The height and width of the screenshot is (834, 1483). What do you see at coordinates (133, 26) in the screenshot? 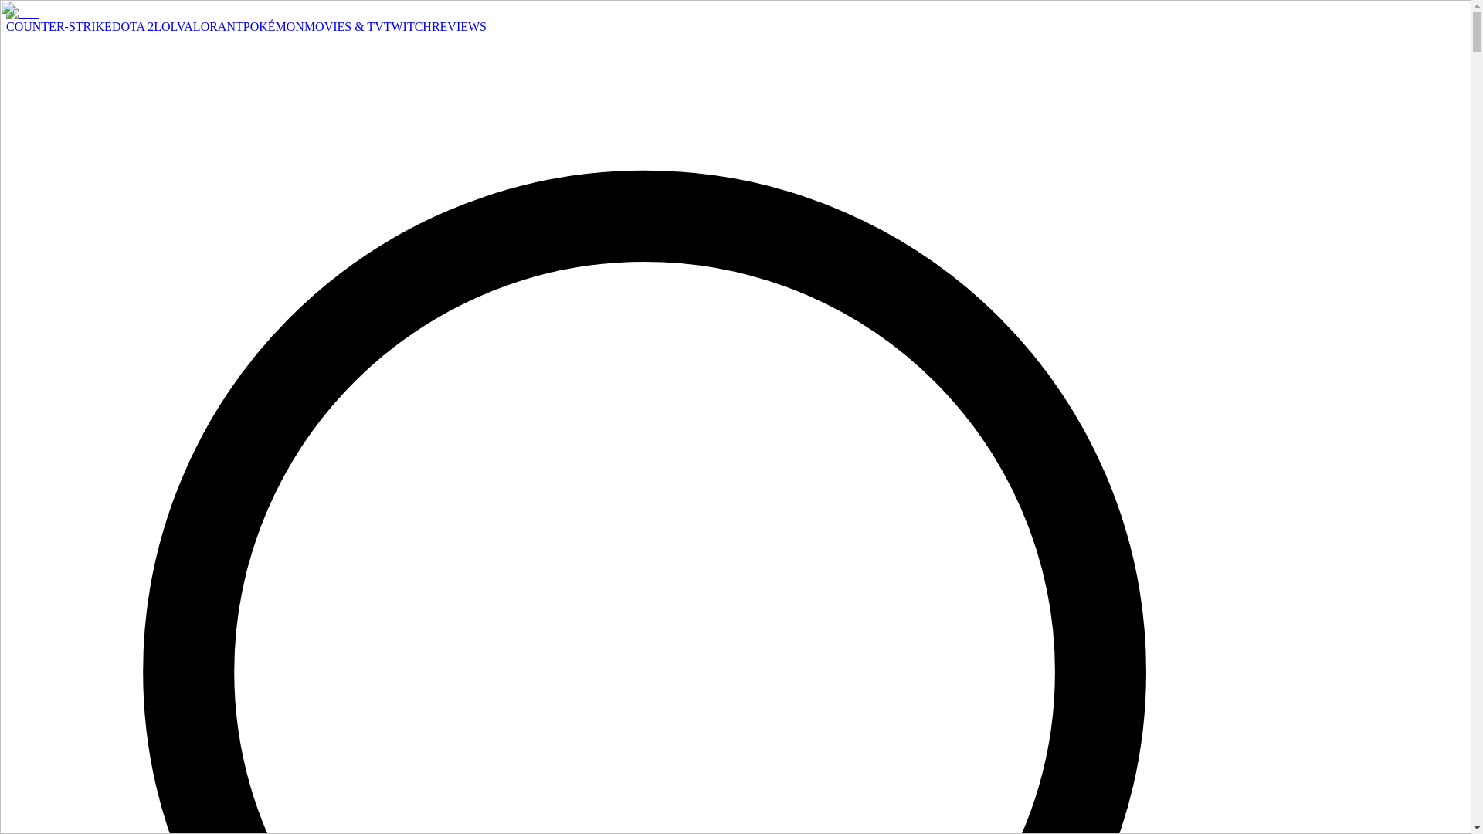
I see `DOTA 2` at bounding box center [133, 26].